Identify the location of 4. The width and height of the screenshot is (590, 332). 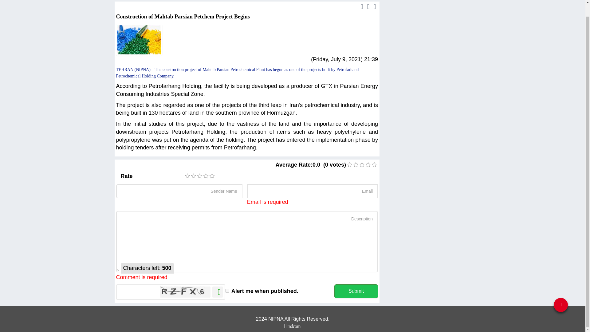
(206, 176).